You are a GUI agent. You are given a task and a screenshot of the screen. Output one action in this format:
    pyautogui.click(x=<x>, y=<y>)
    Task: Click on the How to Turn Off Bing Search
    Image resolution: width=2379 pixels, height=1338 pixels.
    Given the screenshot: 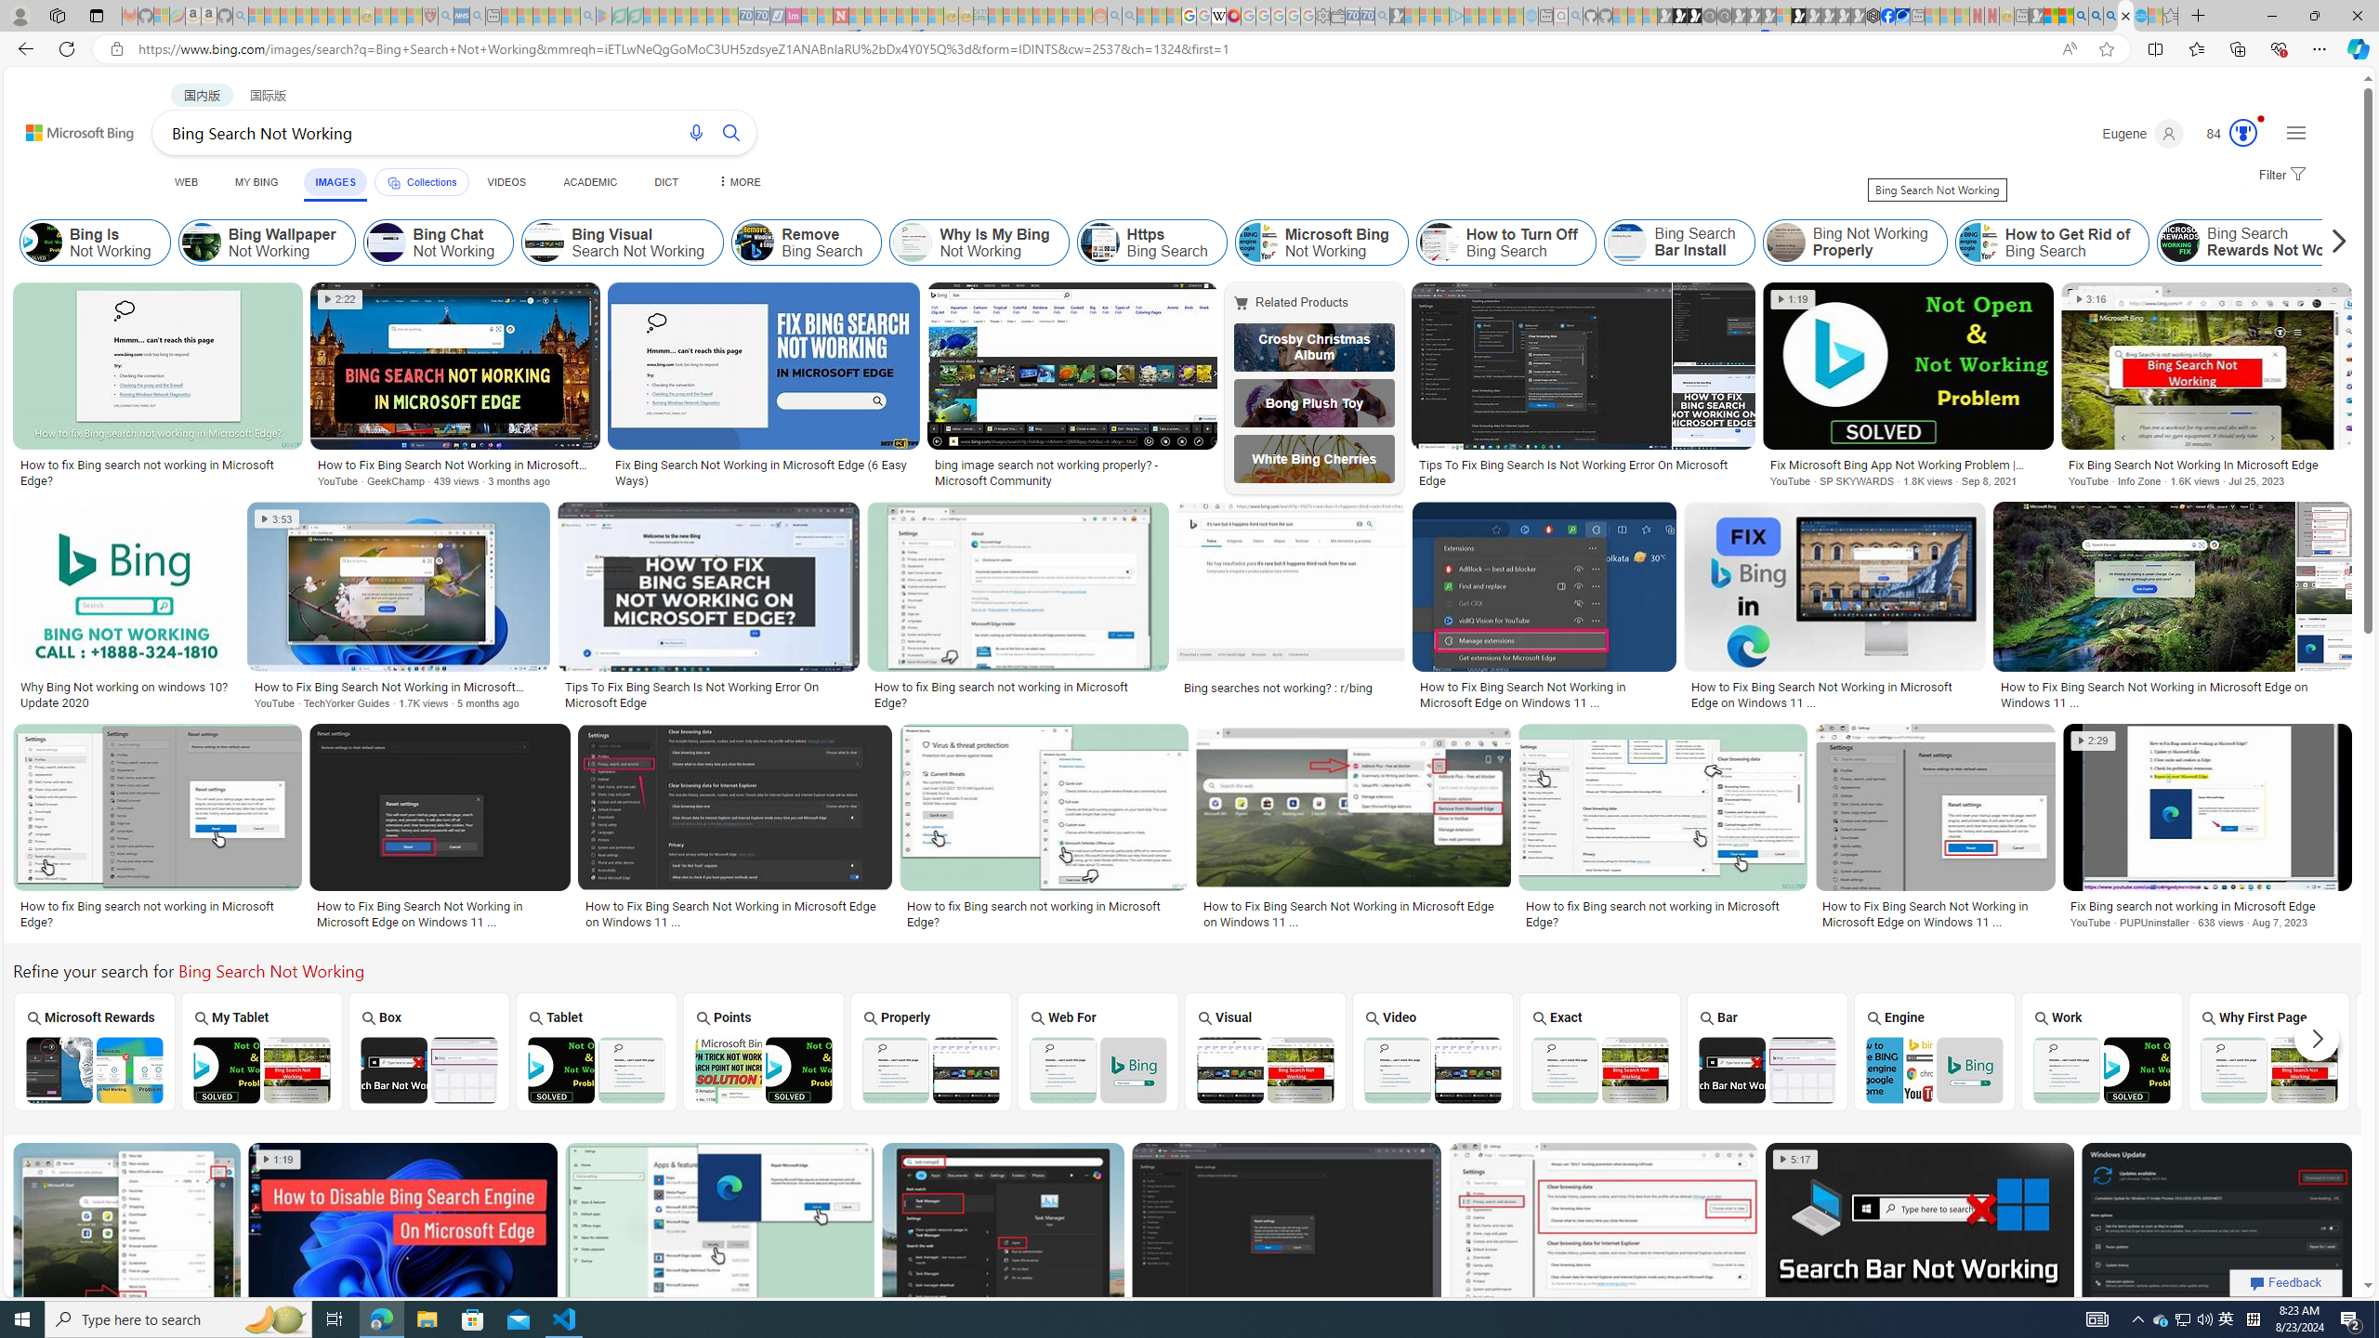 What is the action you would take?
    pyautogui.click(x=1505, y=243)
    